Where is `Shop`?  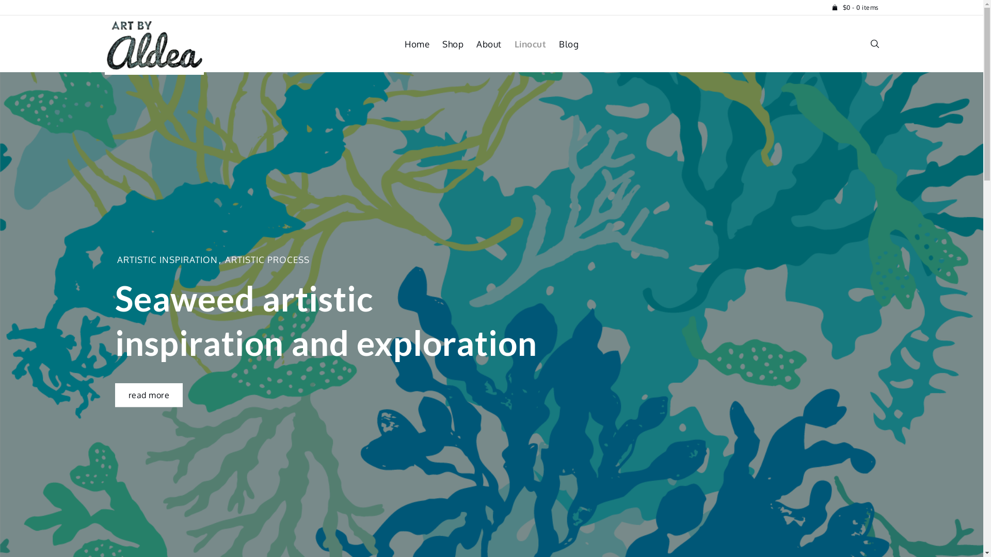
Shop is located at coordinates (459, 44).